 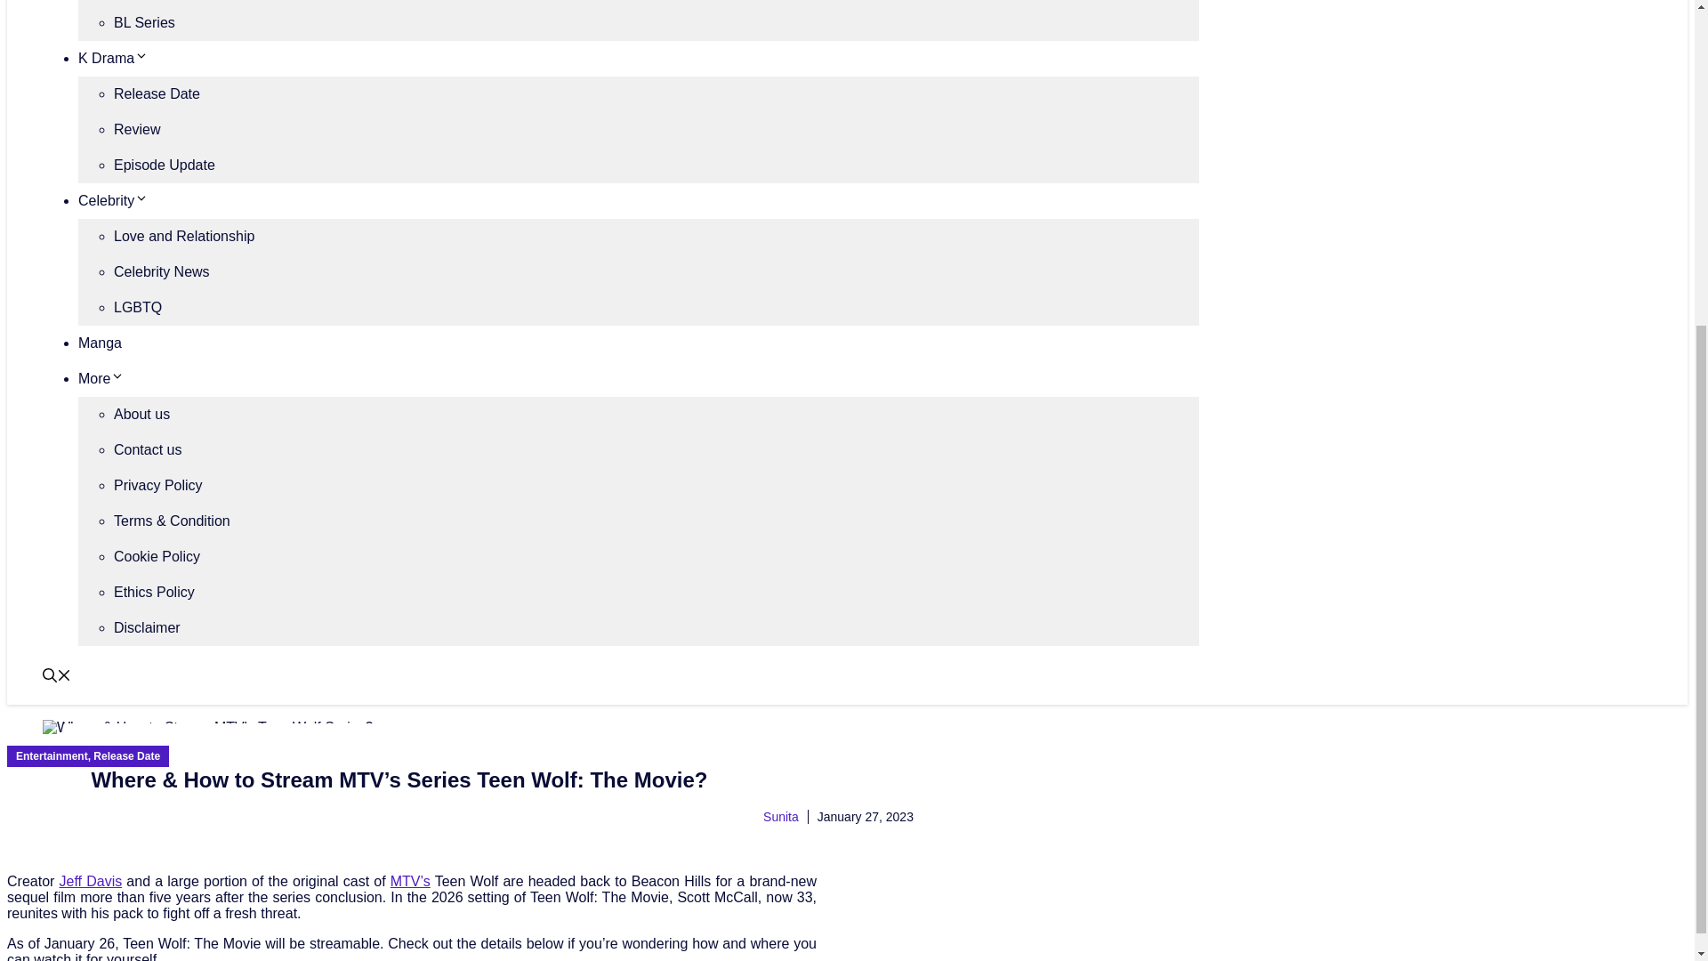 What do you see at coordinates (162, 272) in the screenshot?
I see `Celebrity News` at bounding box center [162, 272].